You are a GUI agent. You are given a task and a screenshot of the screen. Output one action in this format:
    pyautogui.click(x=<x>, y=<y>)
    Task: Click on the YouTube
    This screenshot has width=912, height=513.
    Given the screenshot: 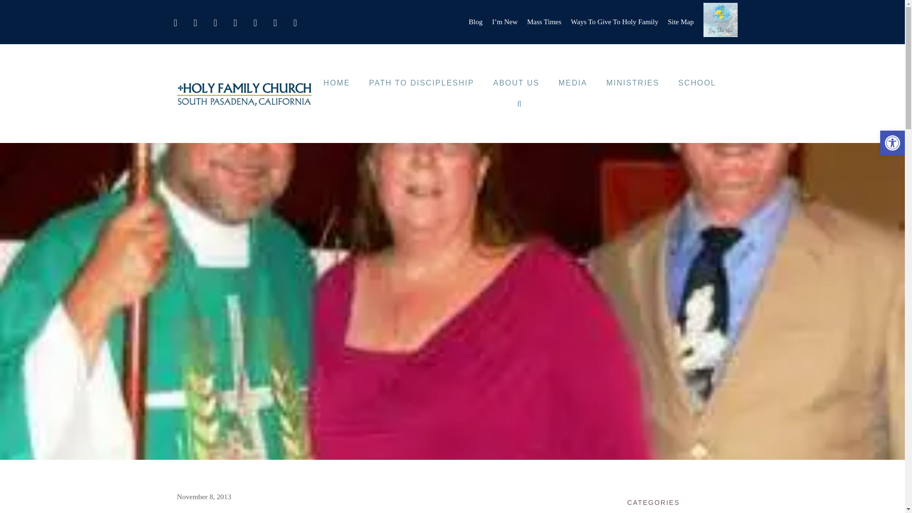 What is the action you would take?
    pyautogui.click(x=275, y=20)
    